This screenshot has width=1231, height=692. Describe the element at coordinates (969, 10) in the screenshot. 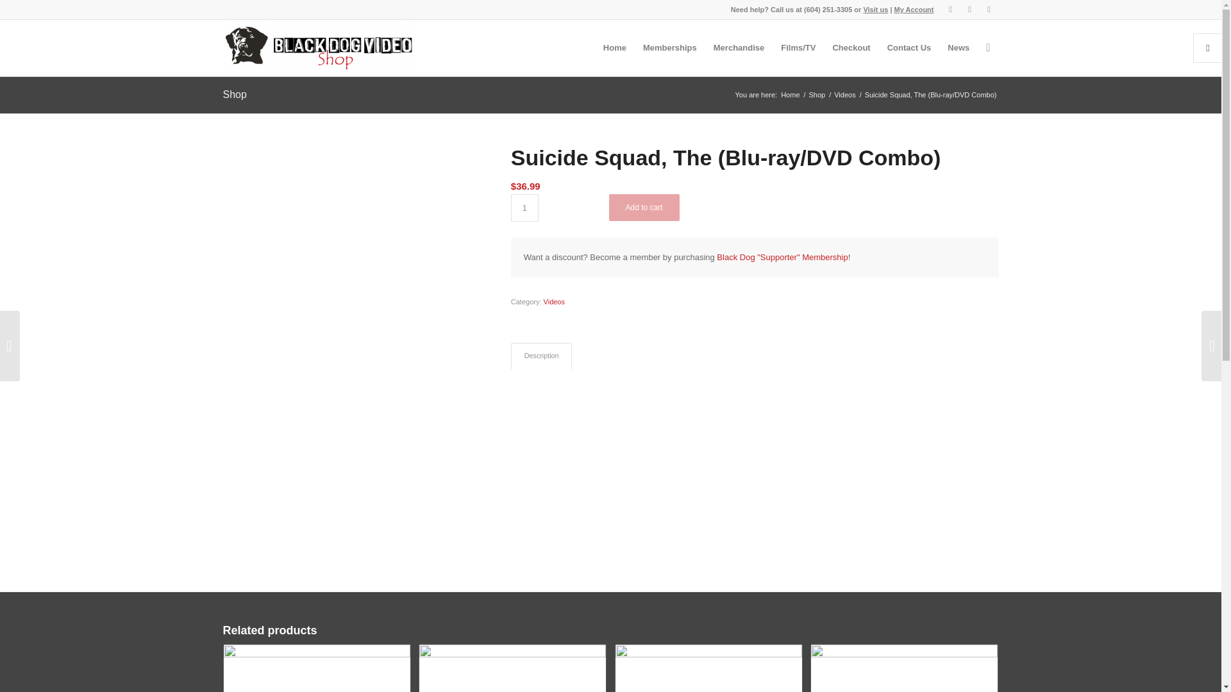

I see `Instagram` at that location.